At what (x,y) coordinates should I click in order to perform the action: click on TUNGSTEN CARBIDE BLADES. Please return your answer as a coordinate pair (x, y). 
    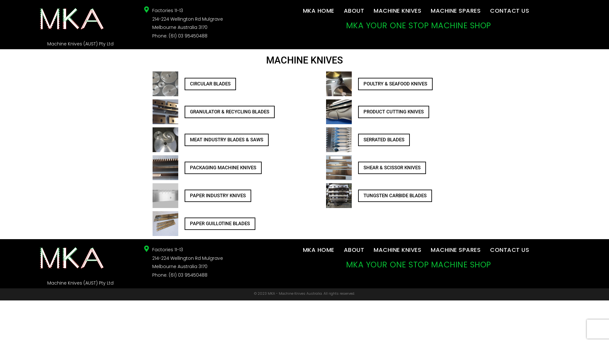
    Looking at the image, I should click on (395, 196).